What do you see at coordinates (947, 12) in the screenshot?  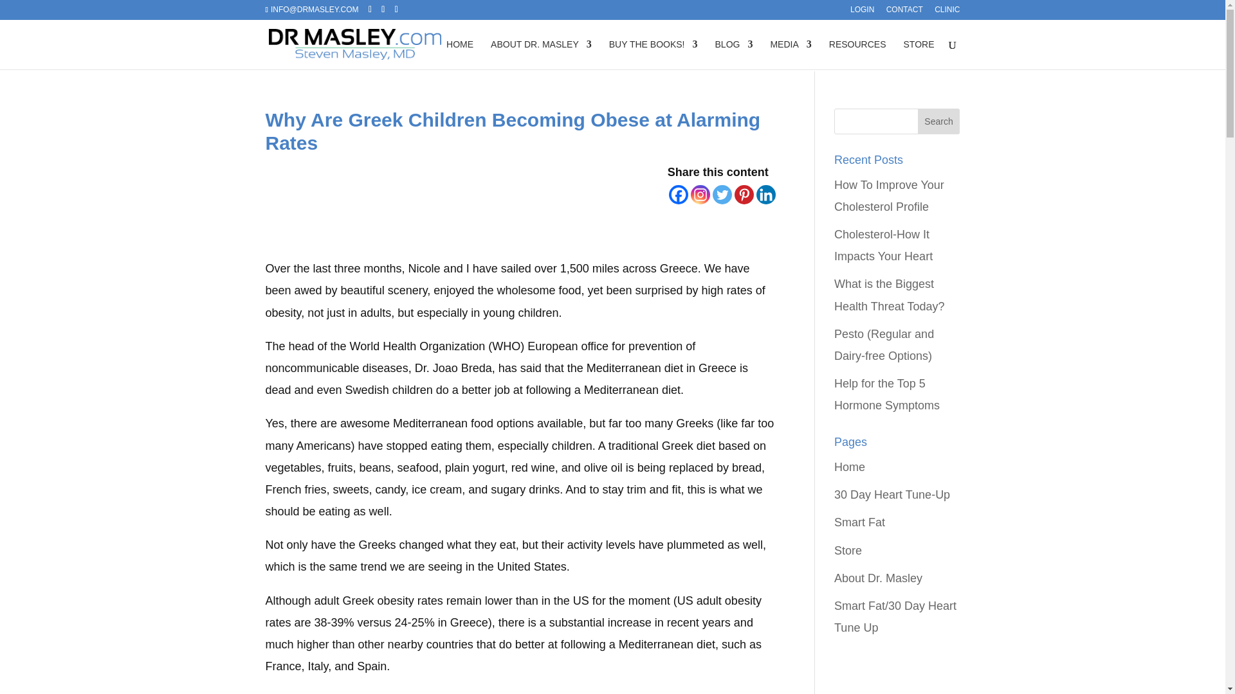 I see `Clinic` at bounding box center [947, 12].